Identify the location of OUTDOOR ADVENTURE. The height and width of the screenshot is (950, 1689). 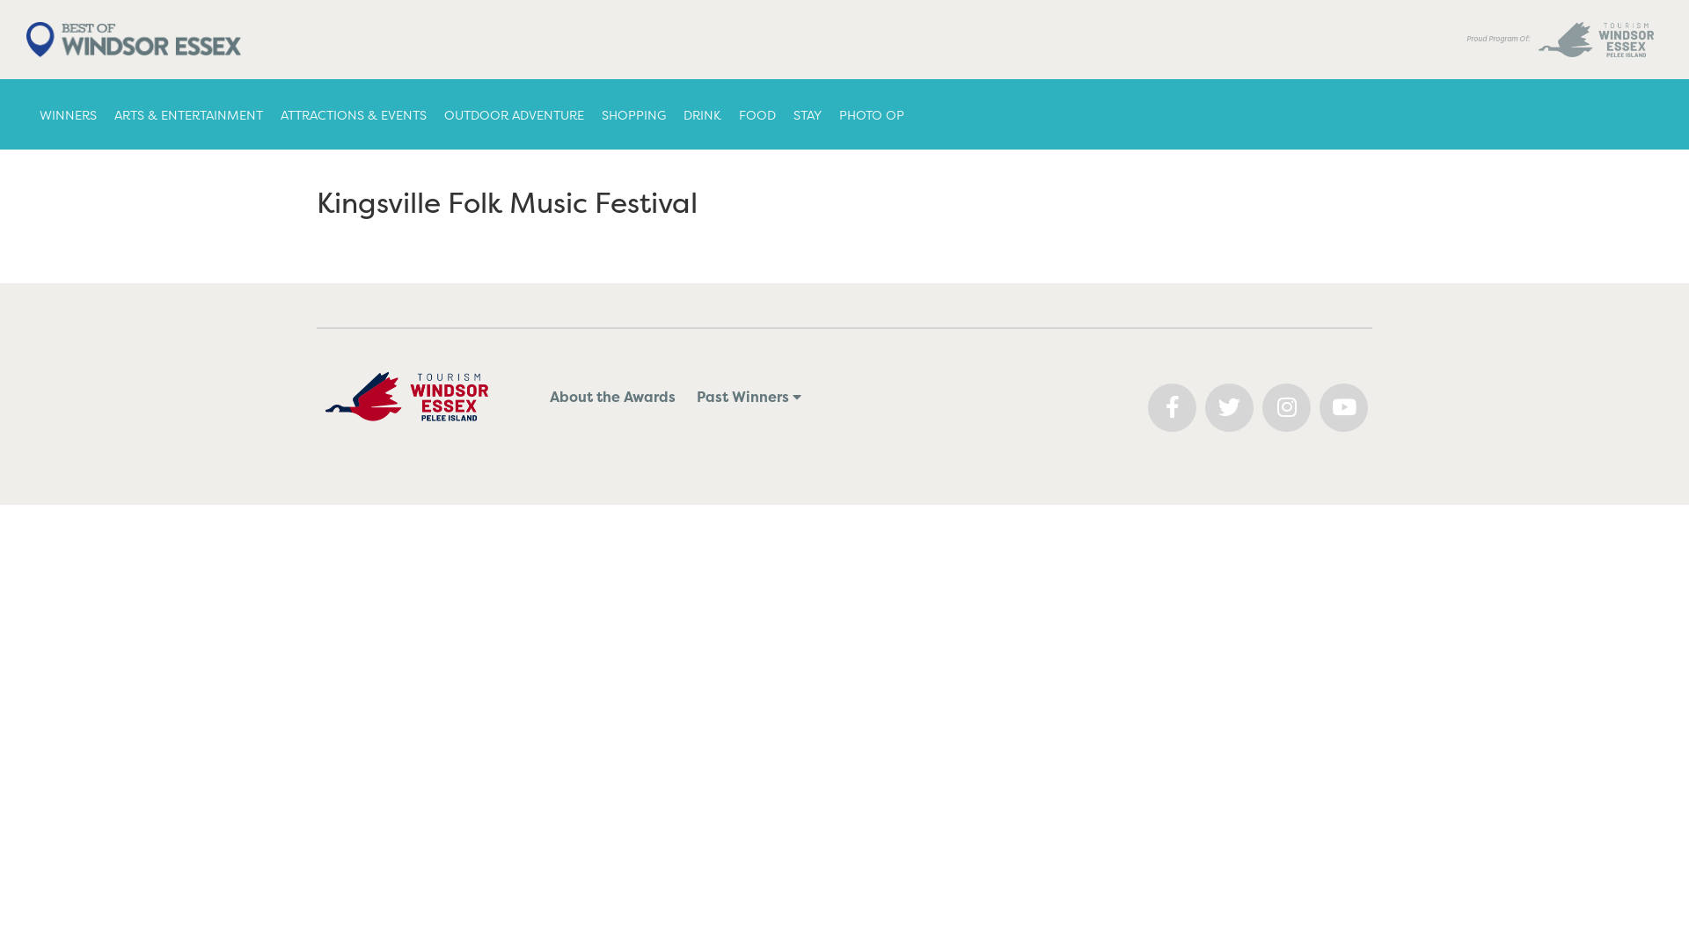
(509, 114).